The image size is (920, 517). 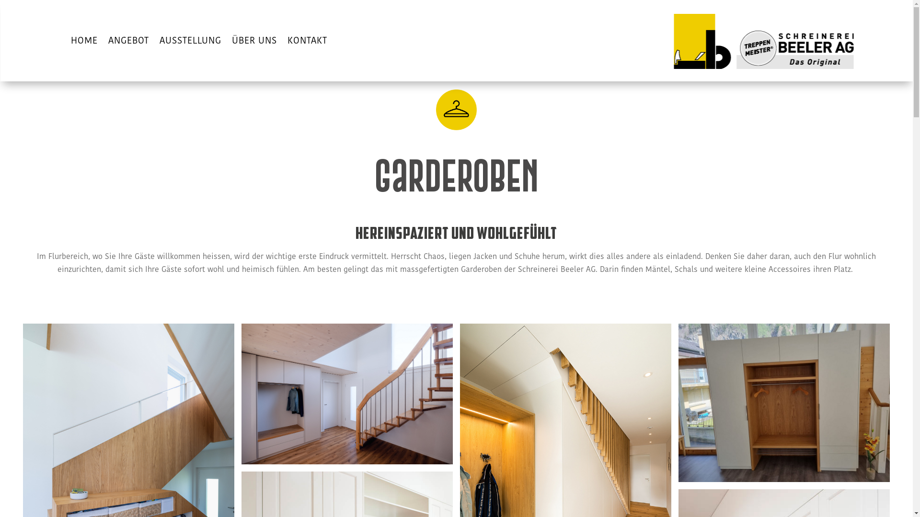 I want to click on HOME, so click(x=84, y=42).